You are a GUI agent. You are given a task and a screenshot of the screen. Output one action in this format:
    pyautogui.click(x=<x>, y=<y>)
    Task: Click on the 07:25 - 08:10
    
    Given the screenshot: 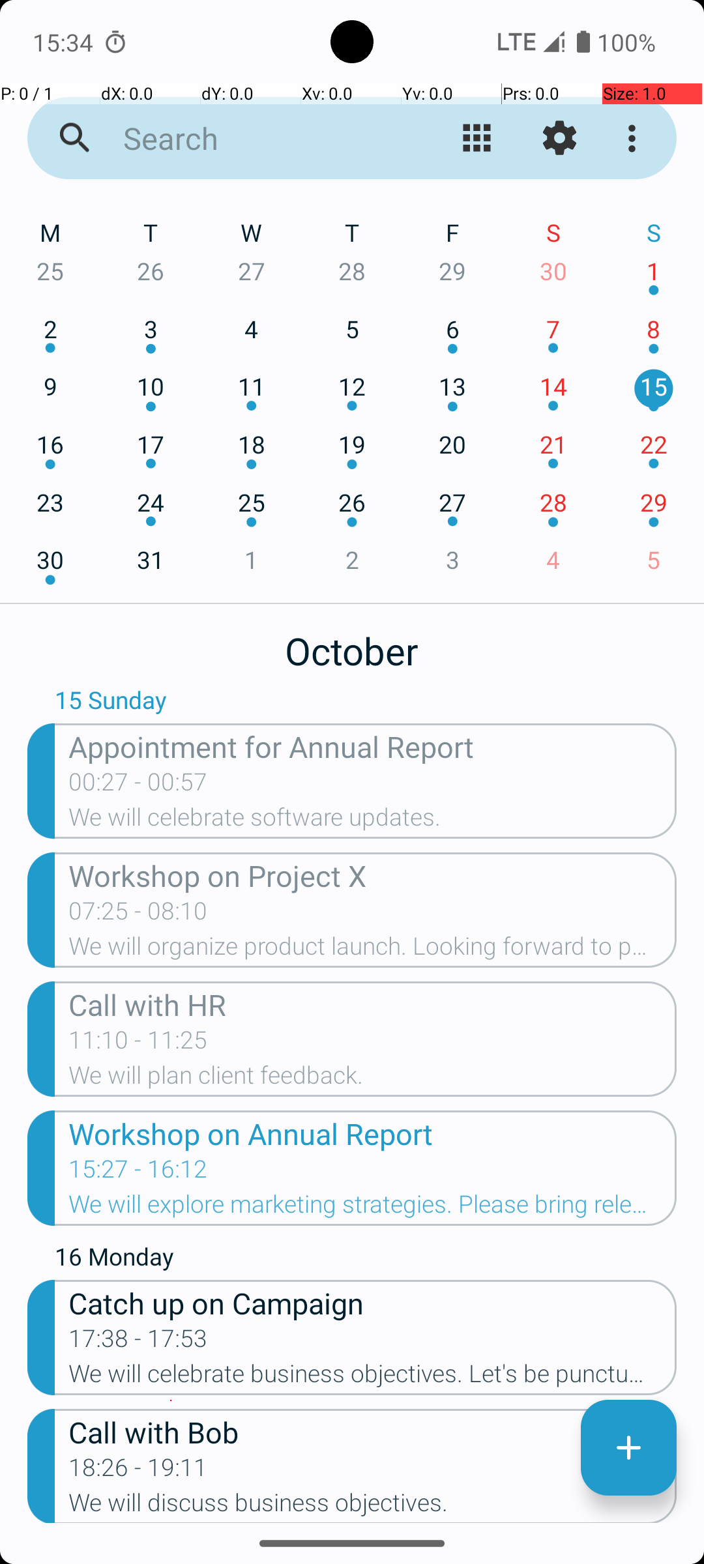 What is the action you would take?
    pyautogui.click(x=138, y=915)
    